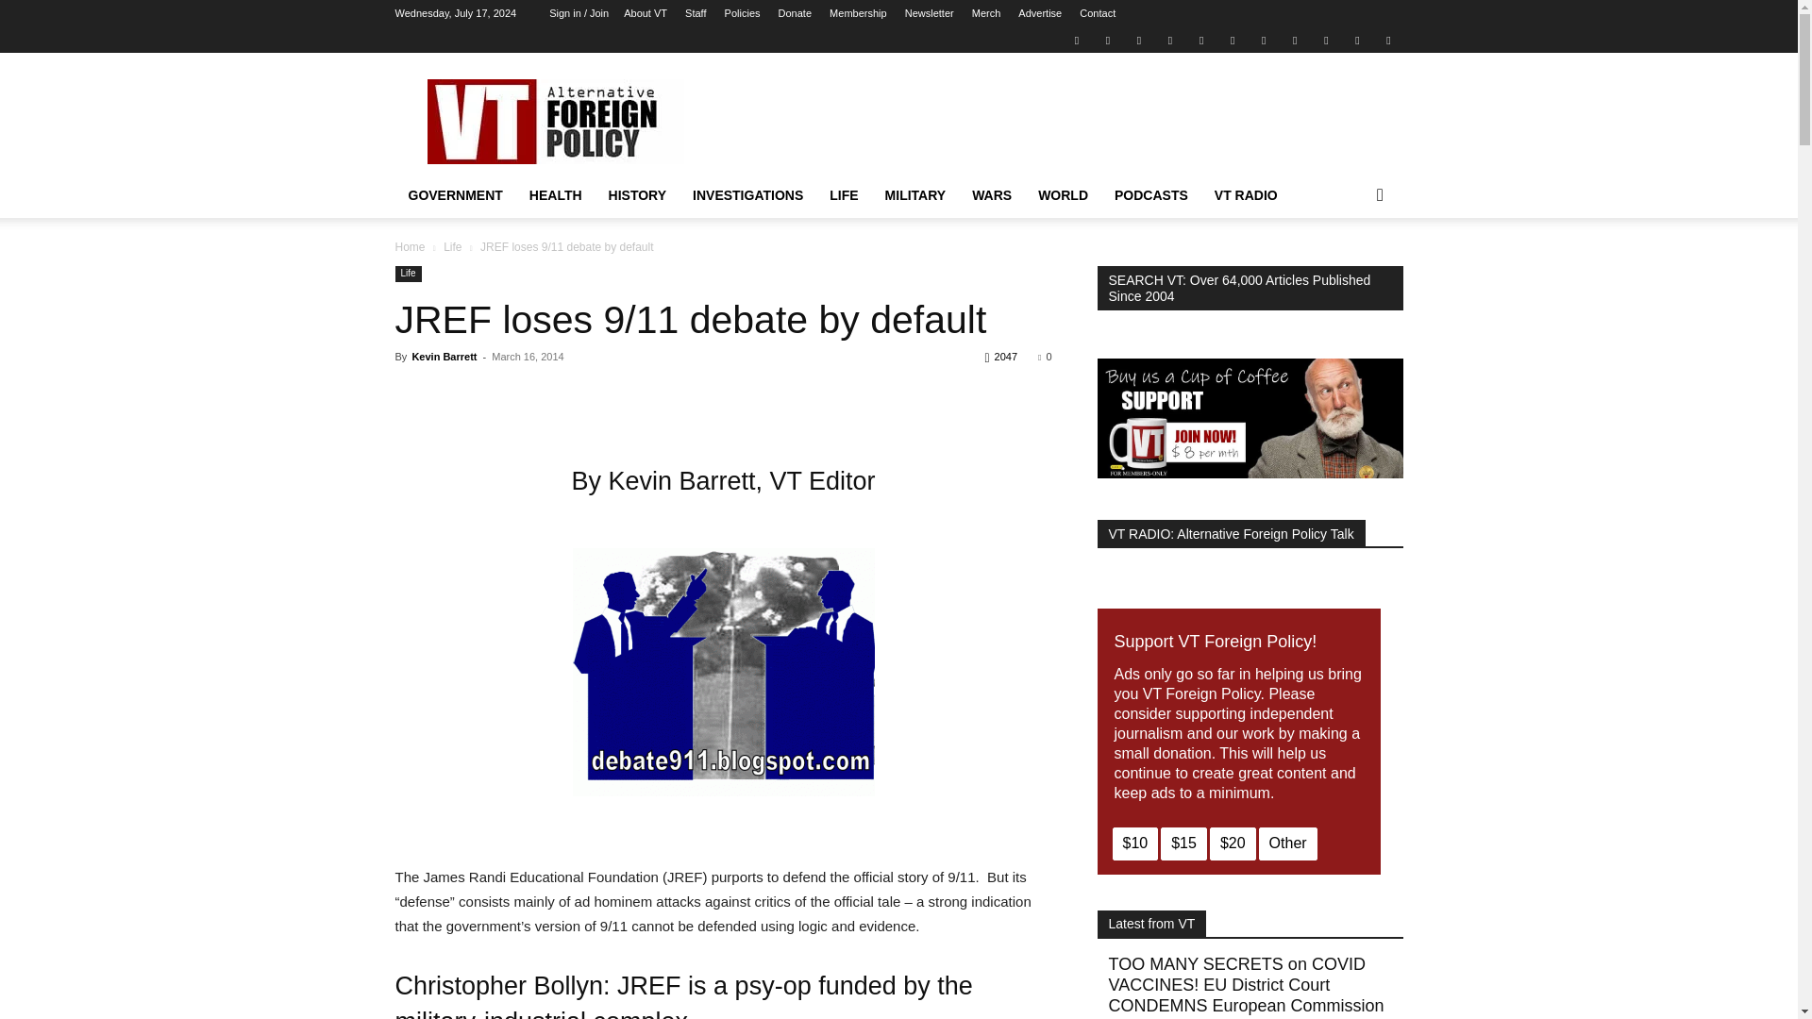 The width and height of the screenshot is (1812, 1019). What do you see at coordinates (1170, 40) in the screenshot?
I see `Reddit` at bounding box center [1170, 40].